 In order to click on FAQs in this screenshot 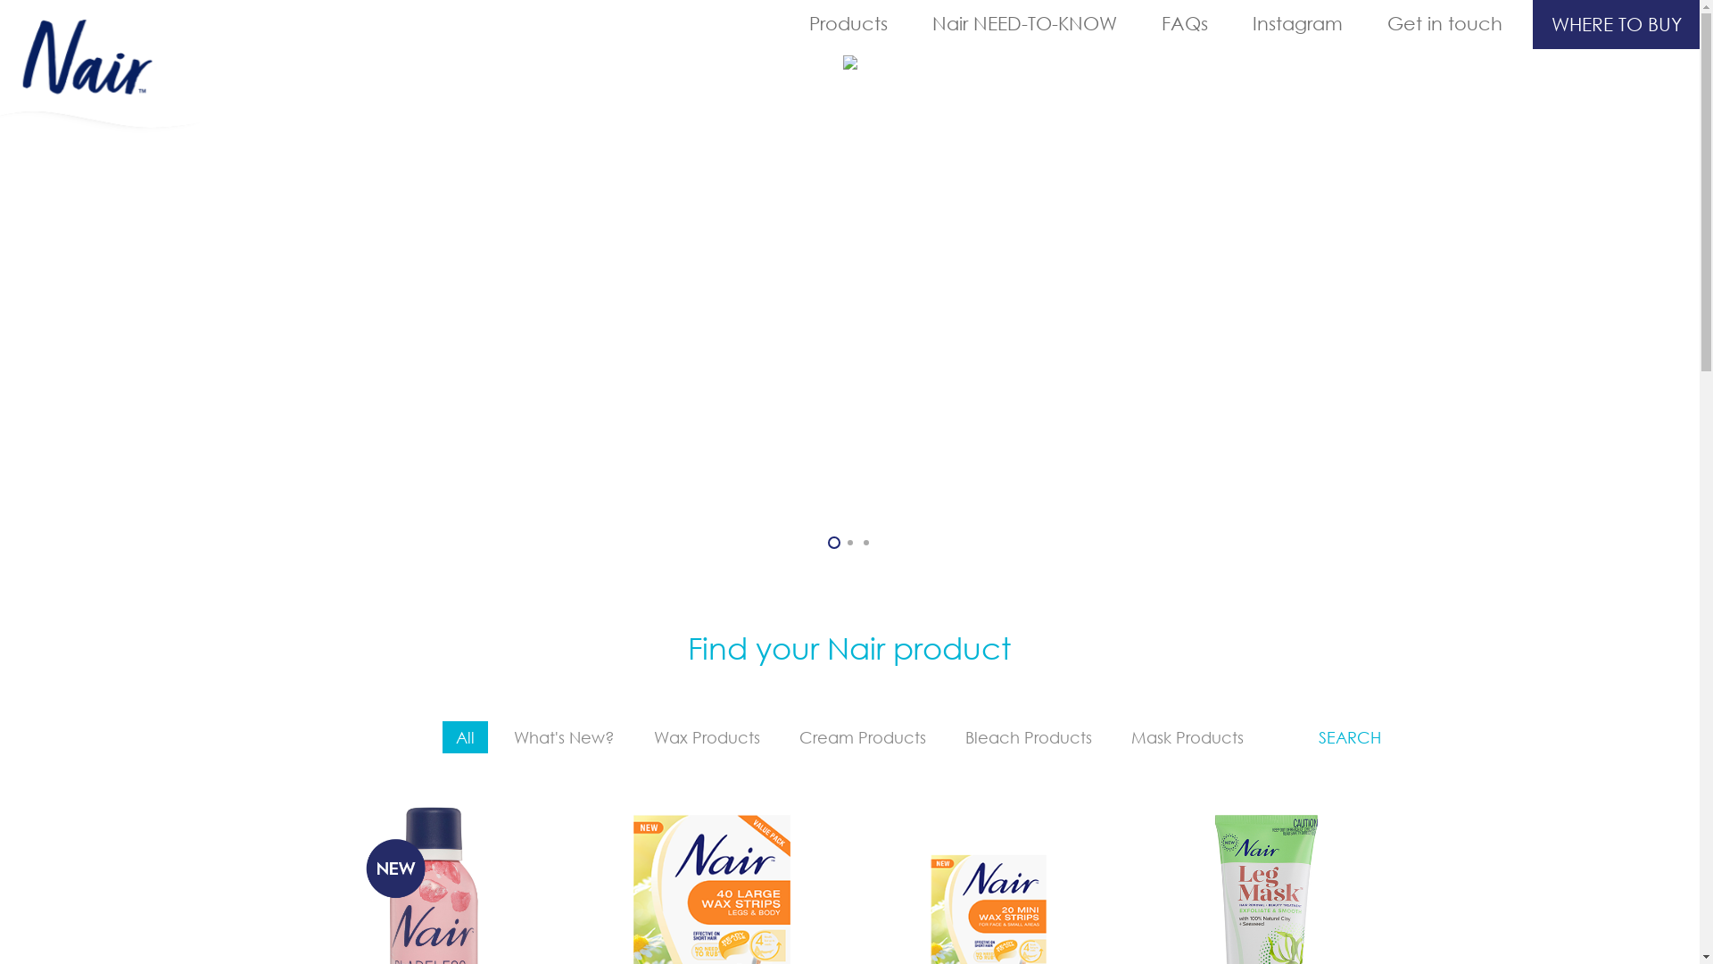, I will do `click(1185, 23)`.